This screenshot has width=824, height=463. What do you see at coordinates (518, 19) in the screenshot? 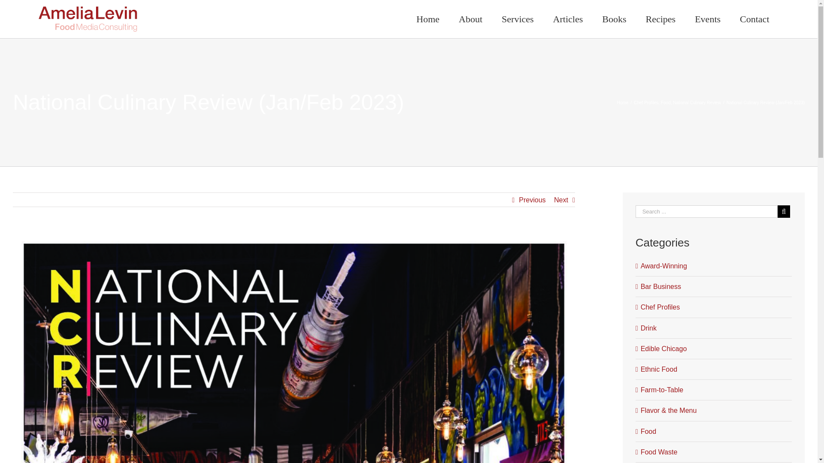
I see `Services` at bounding box center [518, 19].